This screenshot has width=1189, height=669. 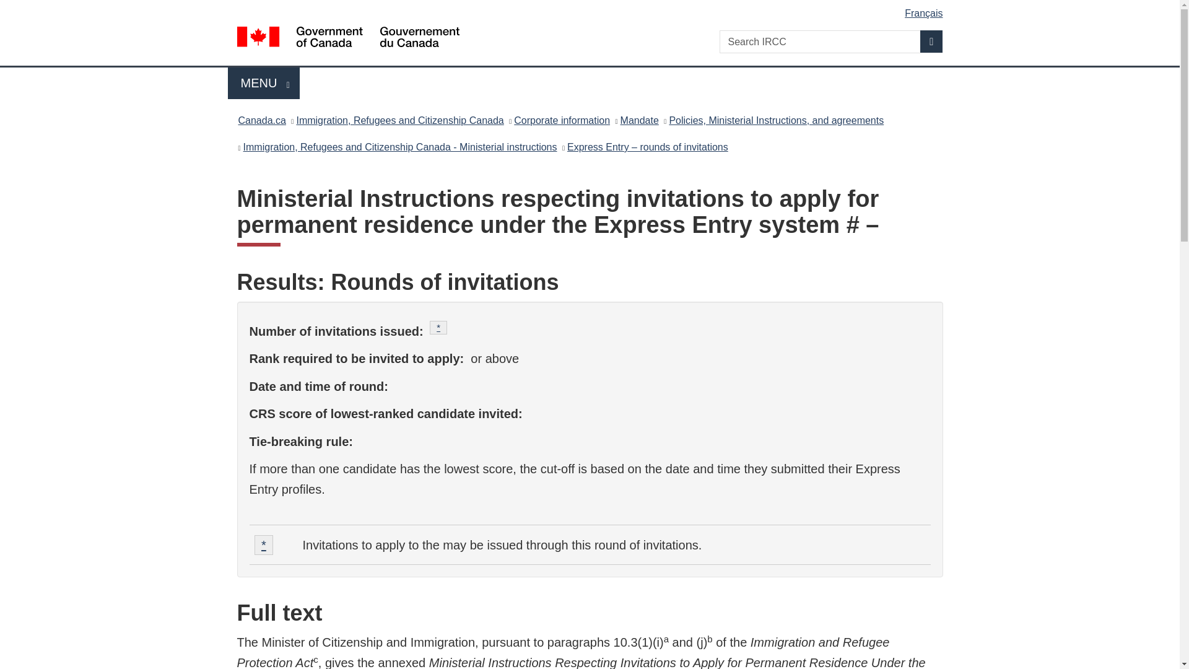 What do you see at coordinates (775, 120) in the screenshot?
I see `Policies, Ministerial Instructions, and agreements` at bounding box center [775, 120].